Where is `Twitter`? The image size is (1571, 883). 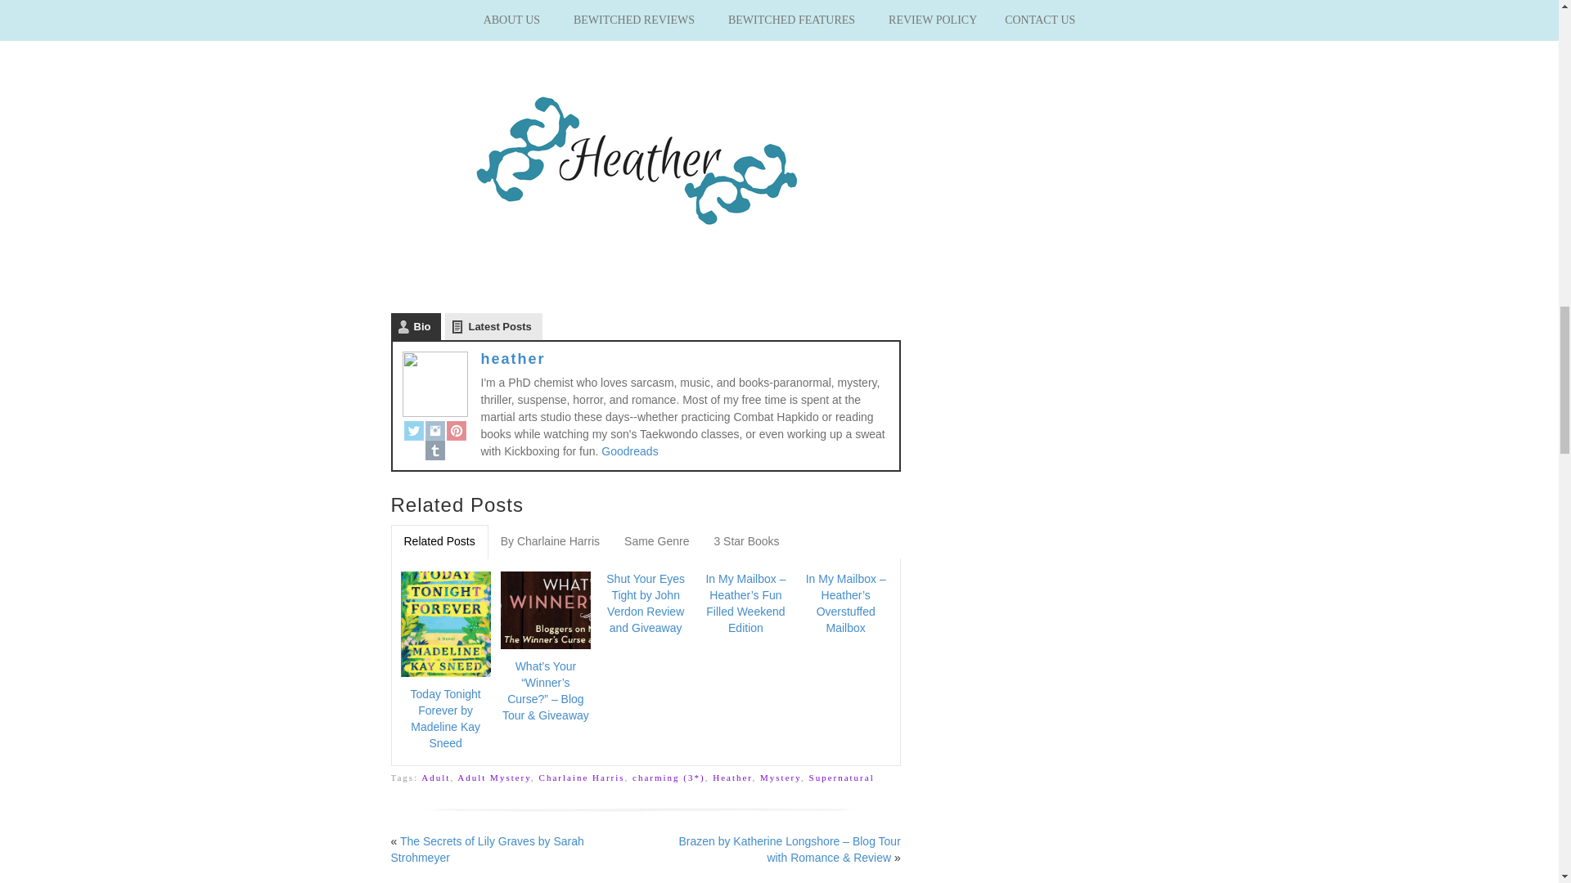 Twitter is located at coordinates (414, 430).